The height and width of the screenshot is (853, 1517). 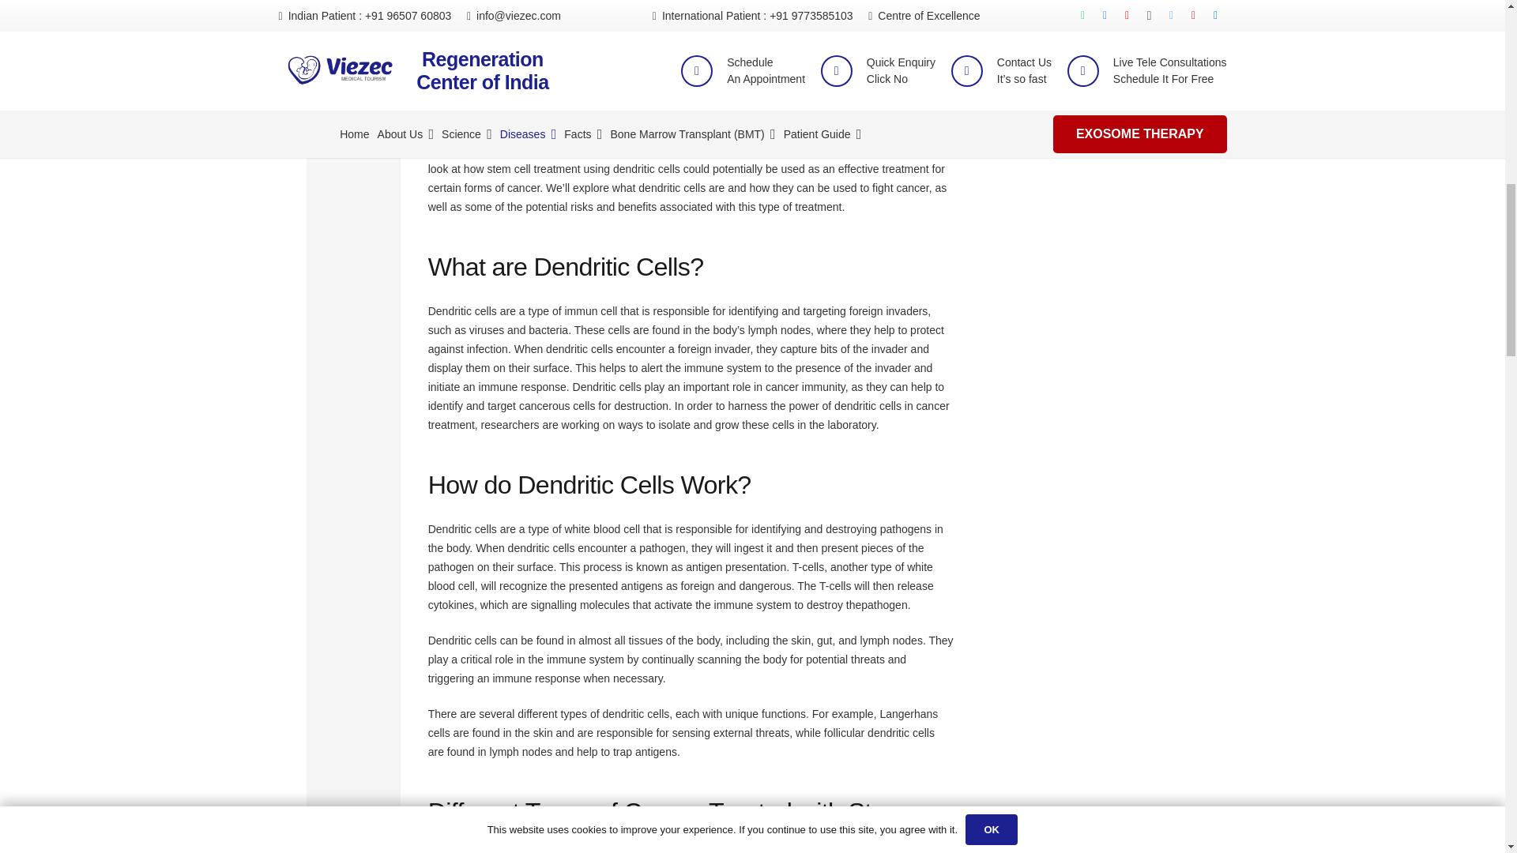 What do you see at coordinates (352, 36) in the screenshot?
I see `Overview` at bounding box center [352, 36].